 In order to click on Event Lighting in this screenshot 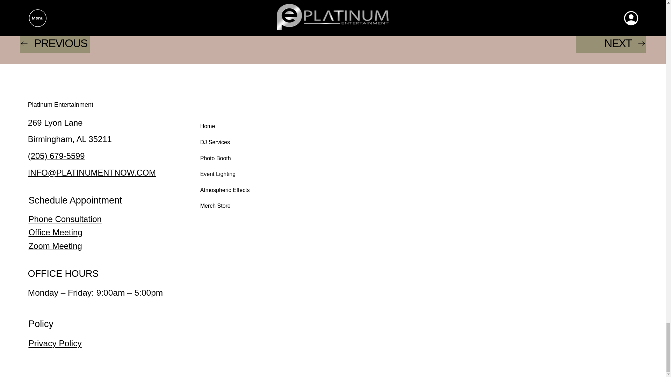, I will do `click(226, 174)`.